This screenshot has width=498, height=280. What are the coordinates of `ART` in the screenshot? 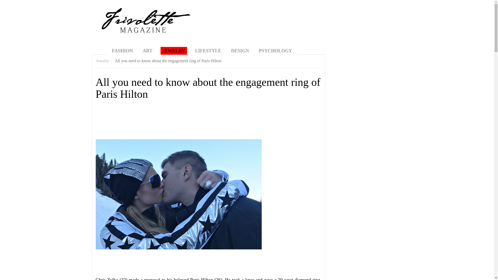 It's located at (147, 51).